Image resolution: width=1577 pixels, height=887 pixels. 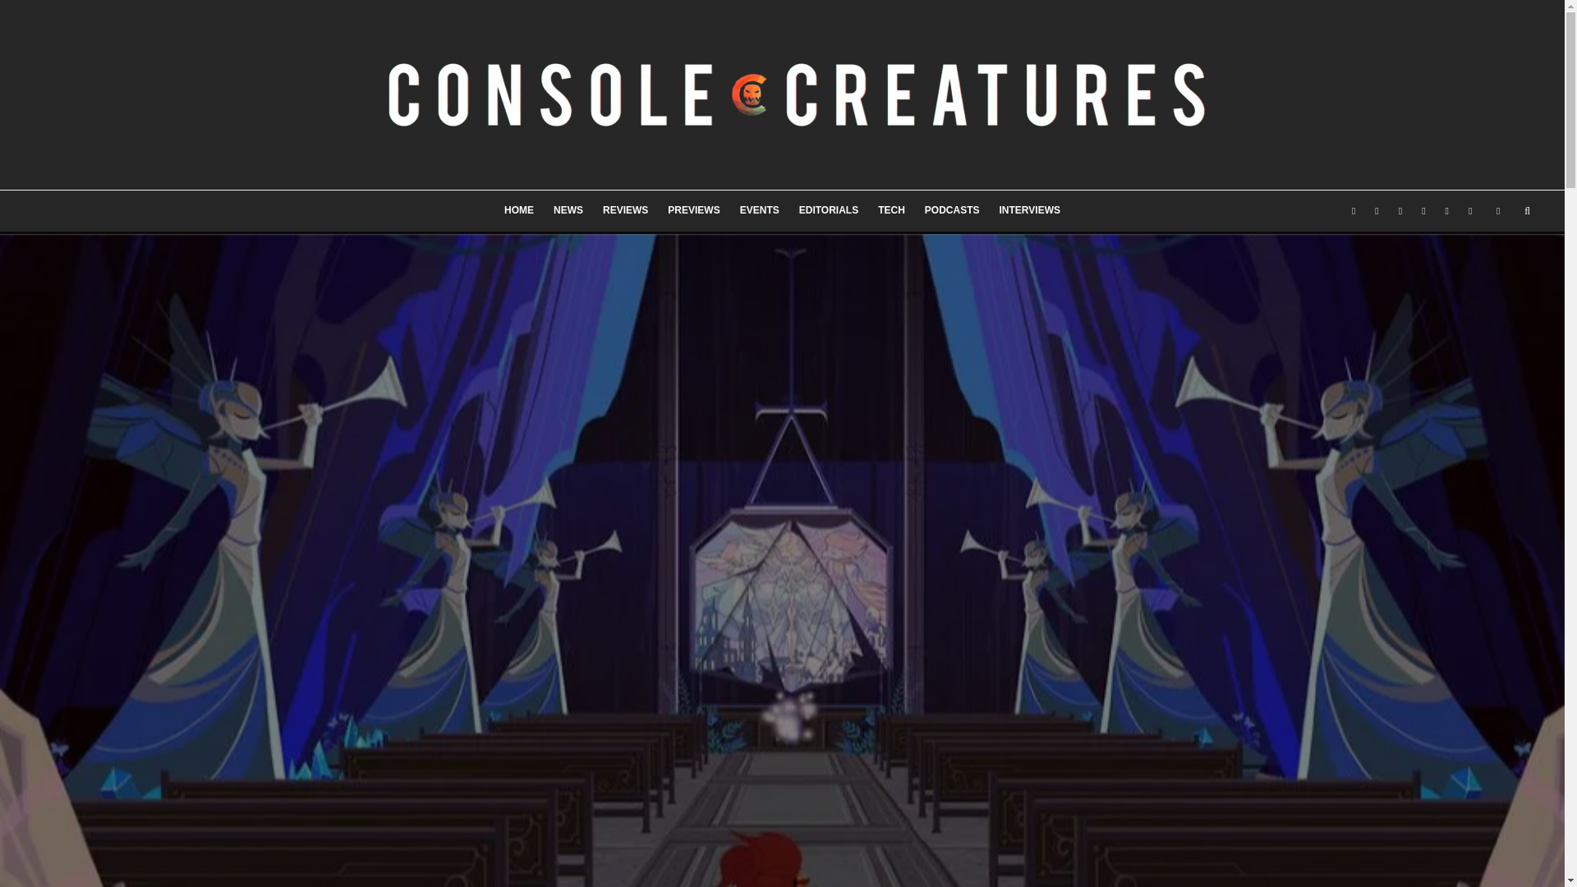 I want to click on EVENTS, so click(x=759, y=210).